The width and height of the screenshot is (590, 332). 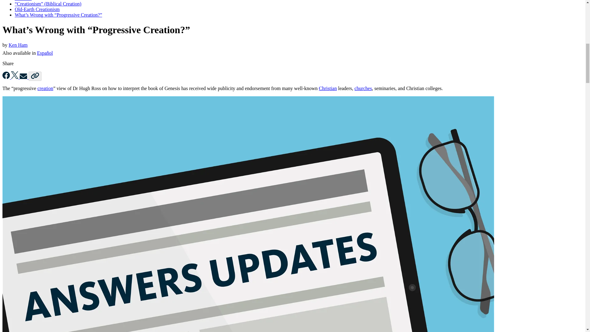 What do you see at coordinates (18, 45) in the screenshot?
I see `Ken Ham` at bounding box center [18, 45].